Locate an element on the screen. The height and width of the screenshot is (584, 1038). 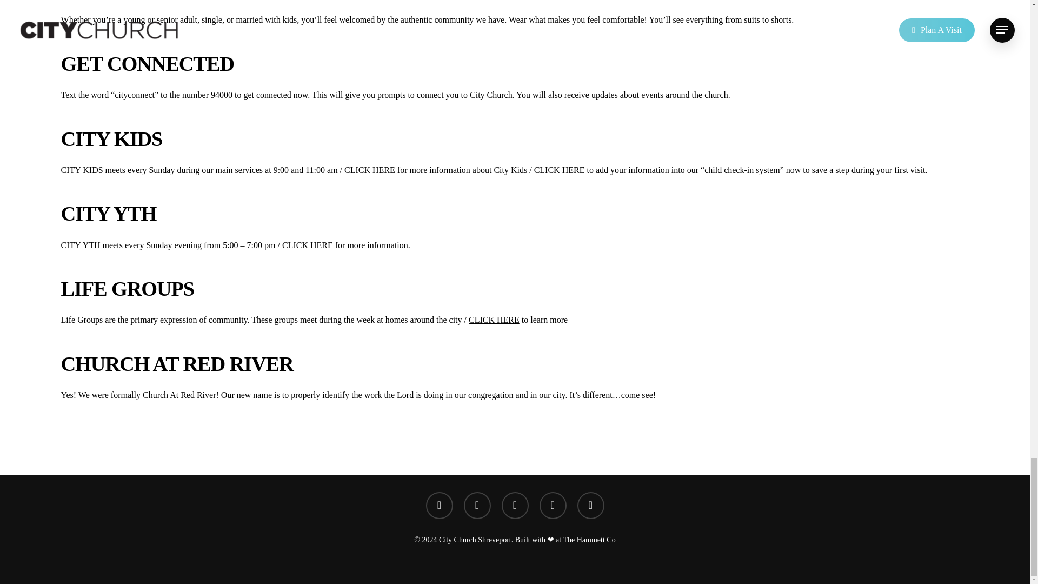
facebook is located at coordinates (439, 506).